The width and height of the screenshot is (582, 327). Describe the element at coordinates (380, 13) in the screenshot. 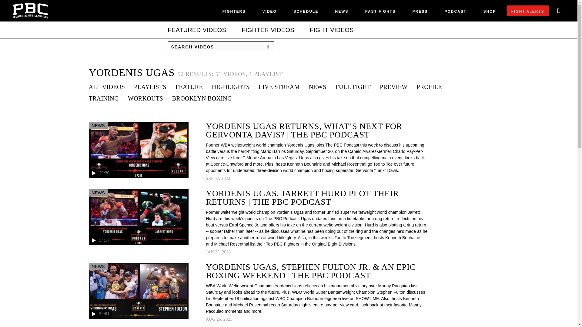

I see `PAST FIGHTS` at that location.